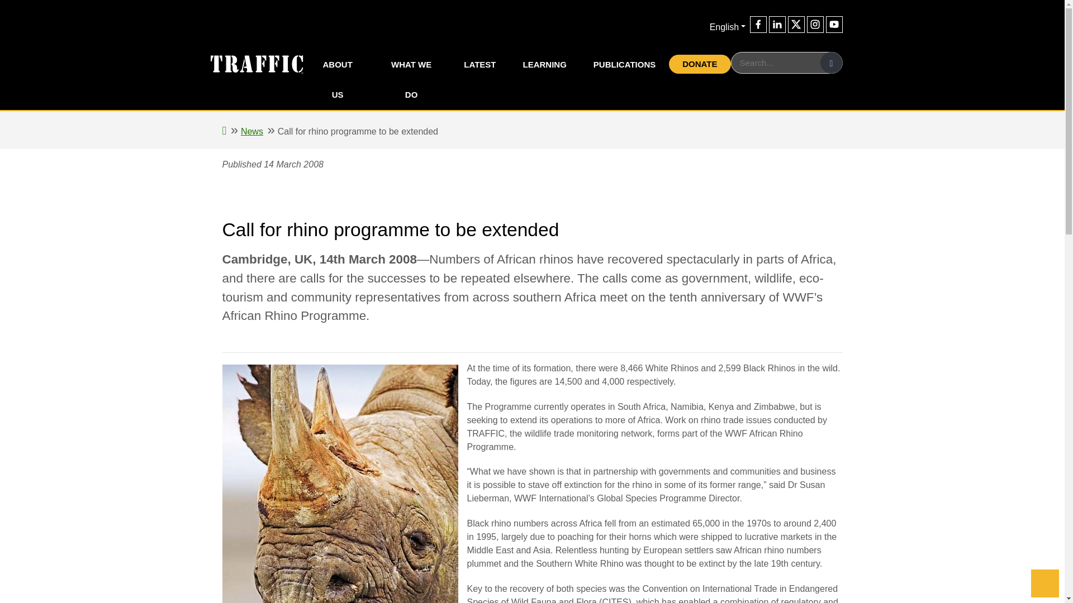 The image size is (1073, 603). What do you see at coordinates (758, 25) in the screenshot?
I see `Visit our Facebook Page` at bounding box center [758, 25].